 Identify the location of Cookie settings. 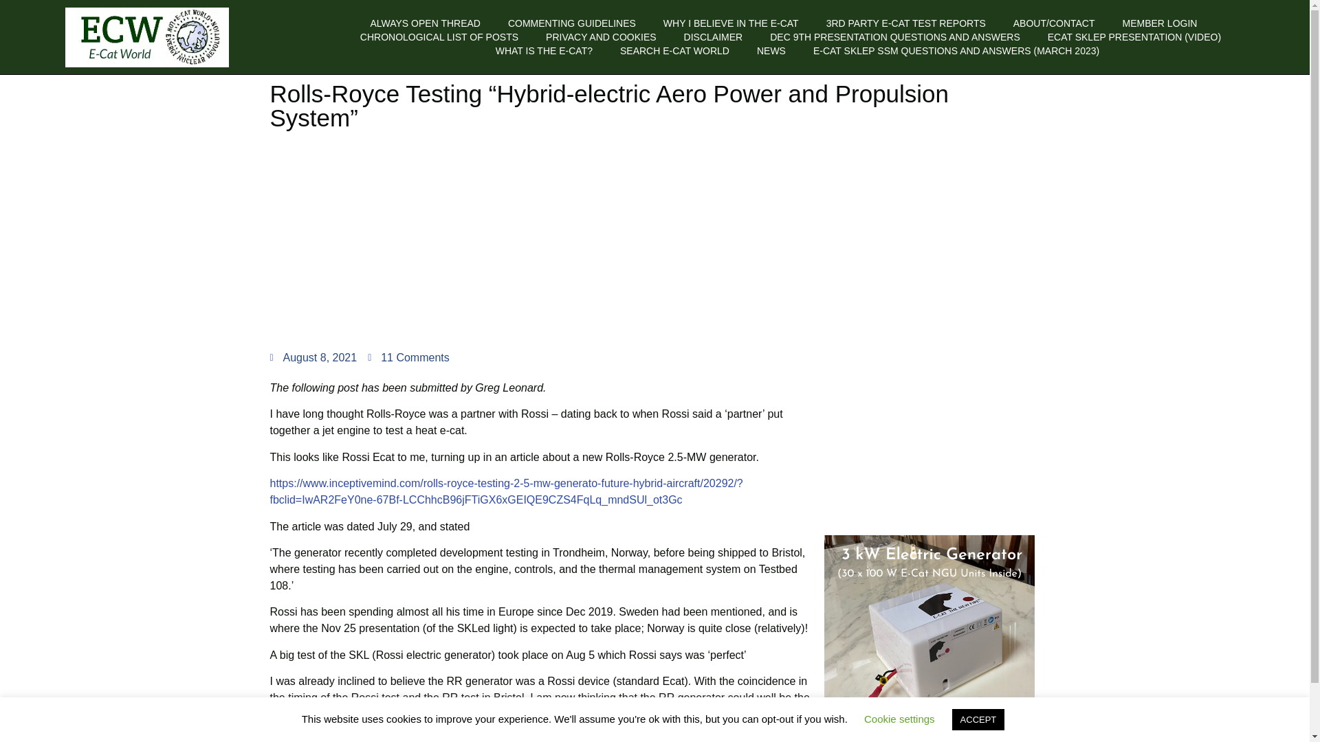
(899, 719).